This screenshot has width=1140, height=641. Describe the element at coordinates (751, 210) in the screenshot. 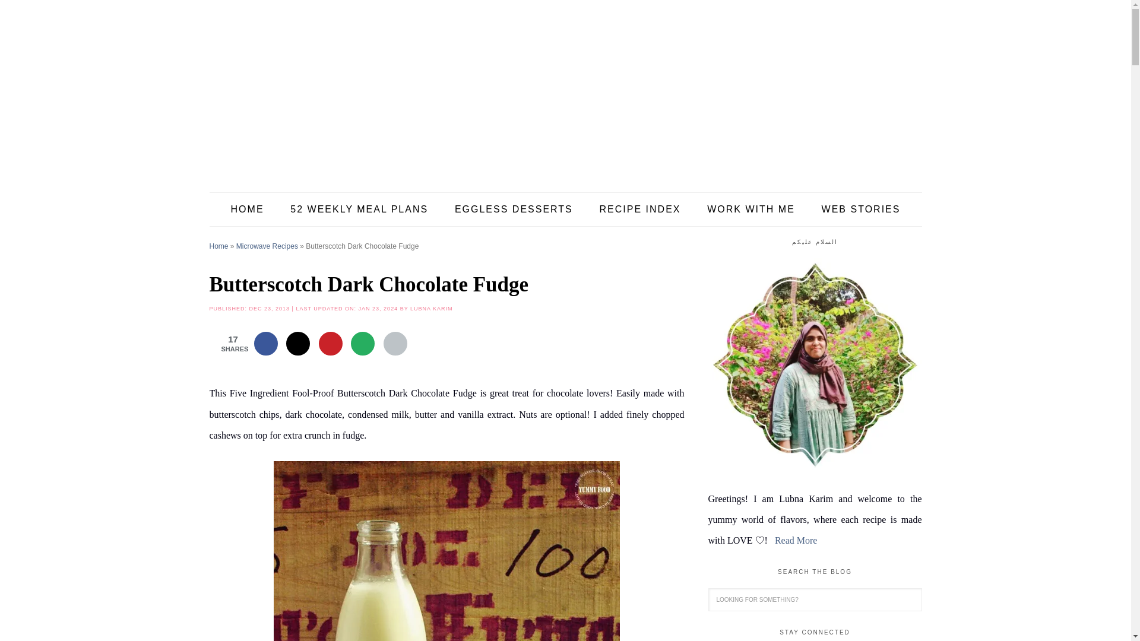

I see `WORK WITH ME` at that location.